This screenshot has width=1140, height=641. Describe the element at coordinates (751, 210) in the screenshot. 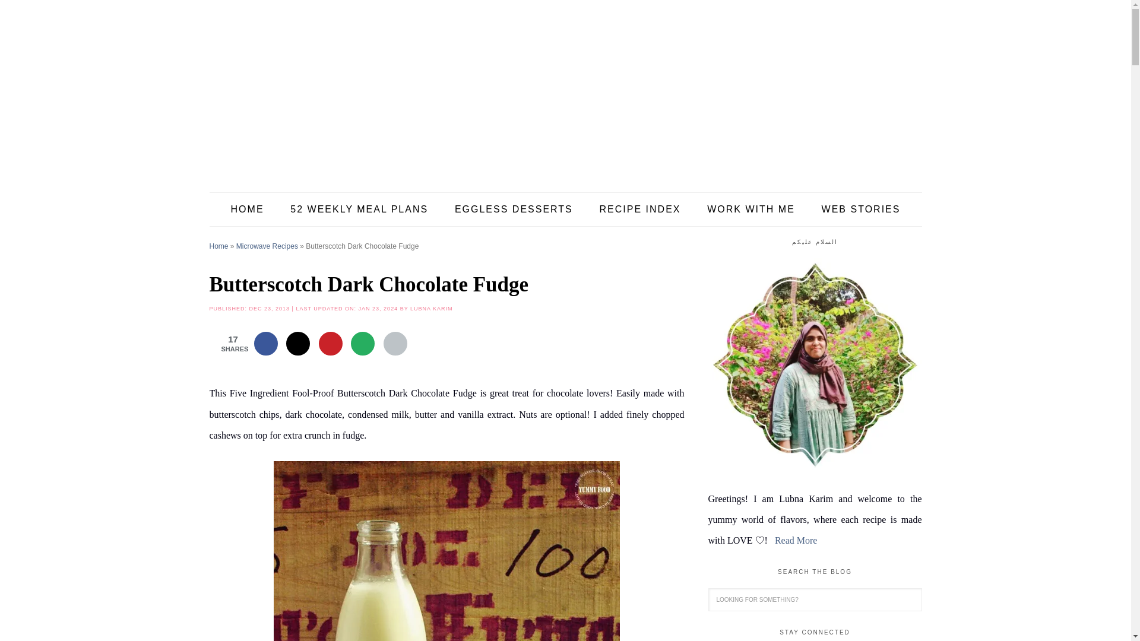

I see `WORK WITH ME` at that location.